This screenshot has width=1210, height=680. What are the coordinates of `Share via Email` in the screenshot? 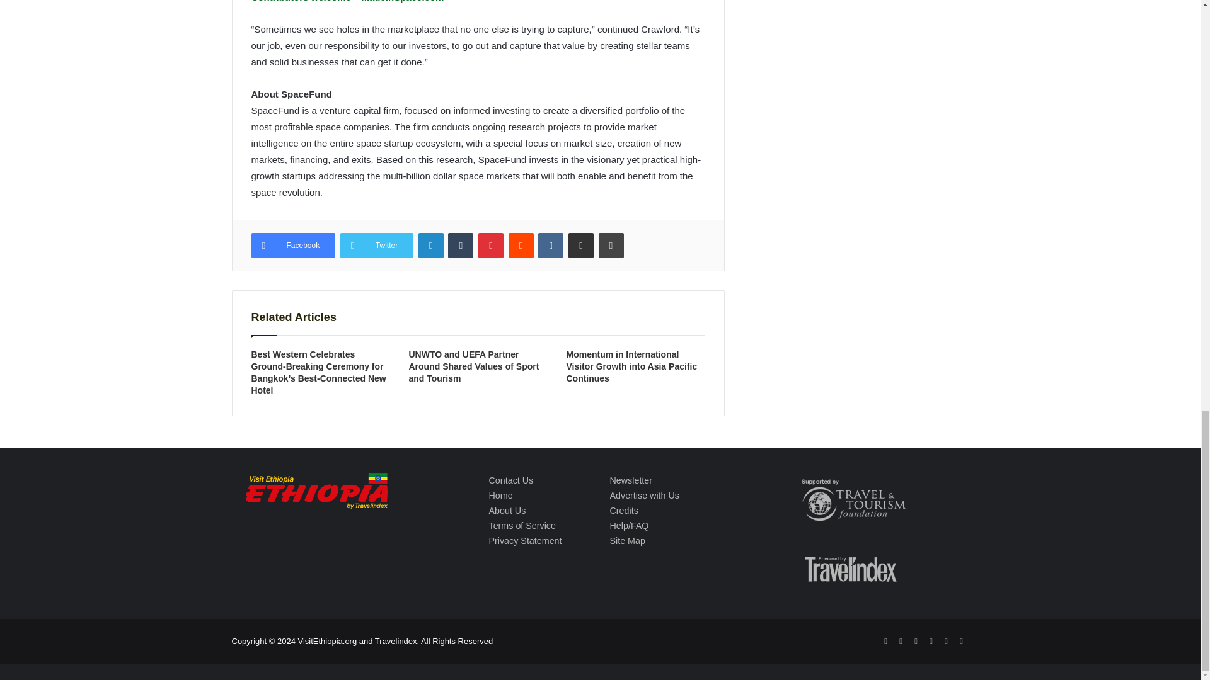 It's located at (581, 246).